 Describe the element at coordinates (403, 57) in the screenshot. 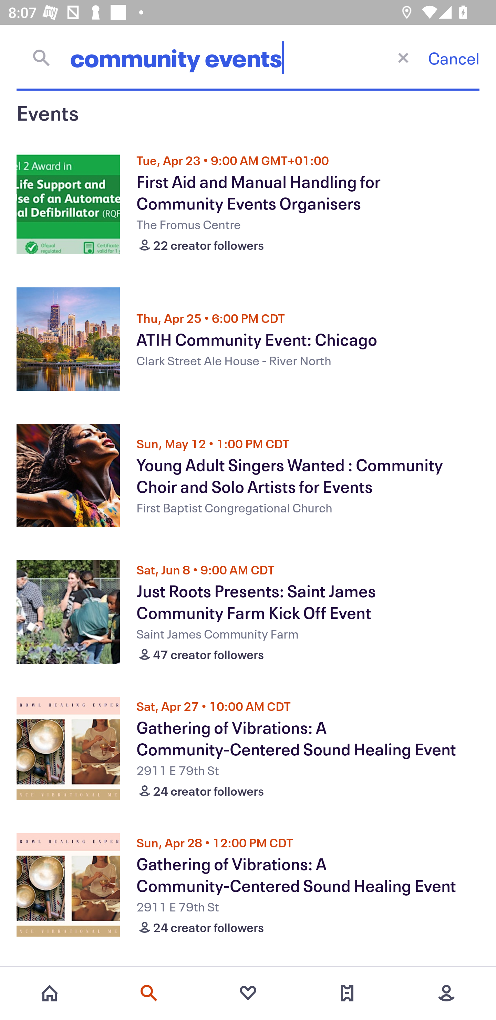

I see `Close current screen` at that location.